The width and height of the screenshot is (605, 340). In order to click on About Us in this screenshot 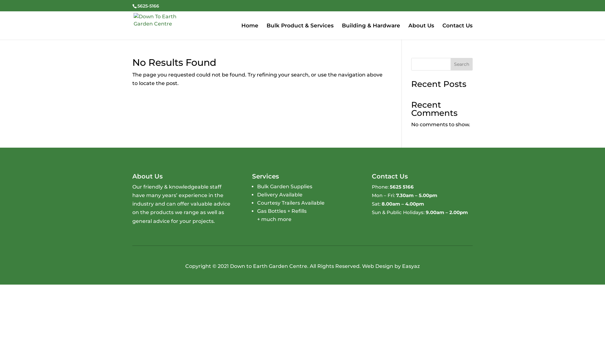, I will do `click(421, 31)`.